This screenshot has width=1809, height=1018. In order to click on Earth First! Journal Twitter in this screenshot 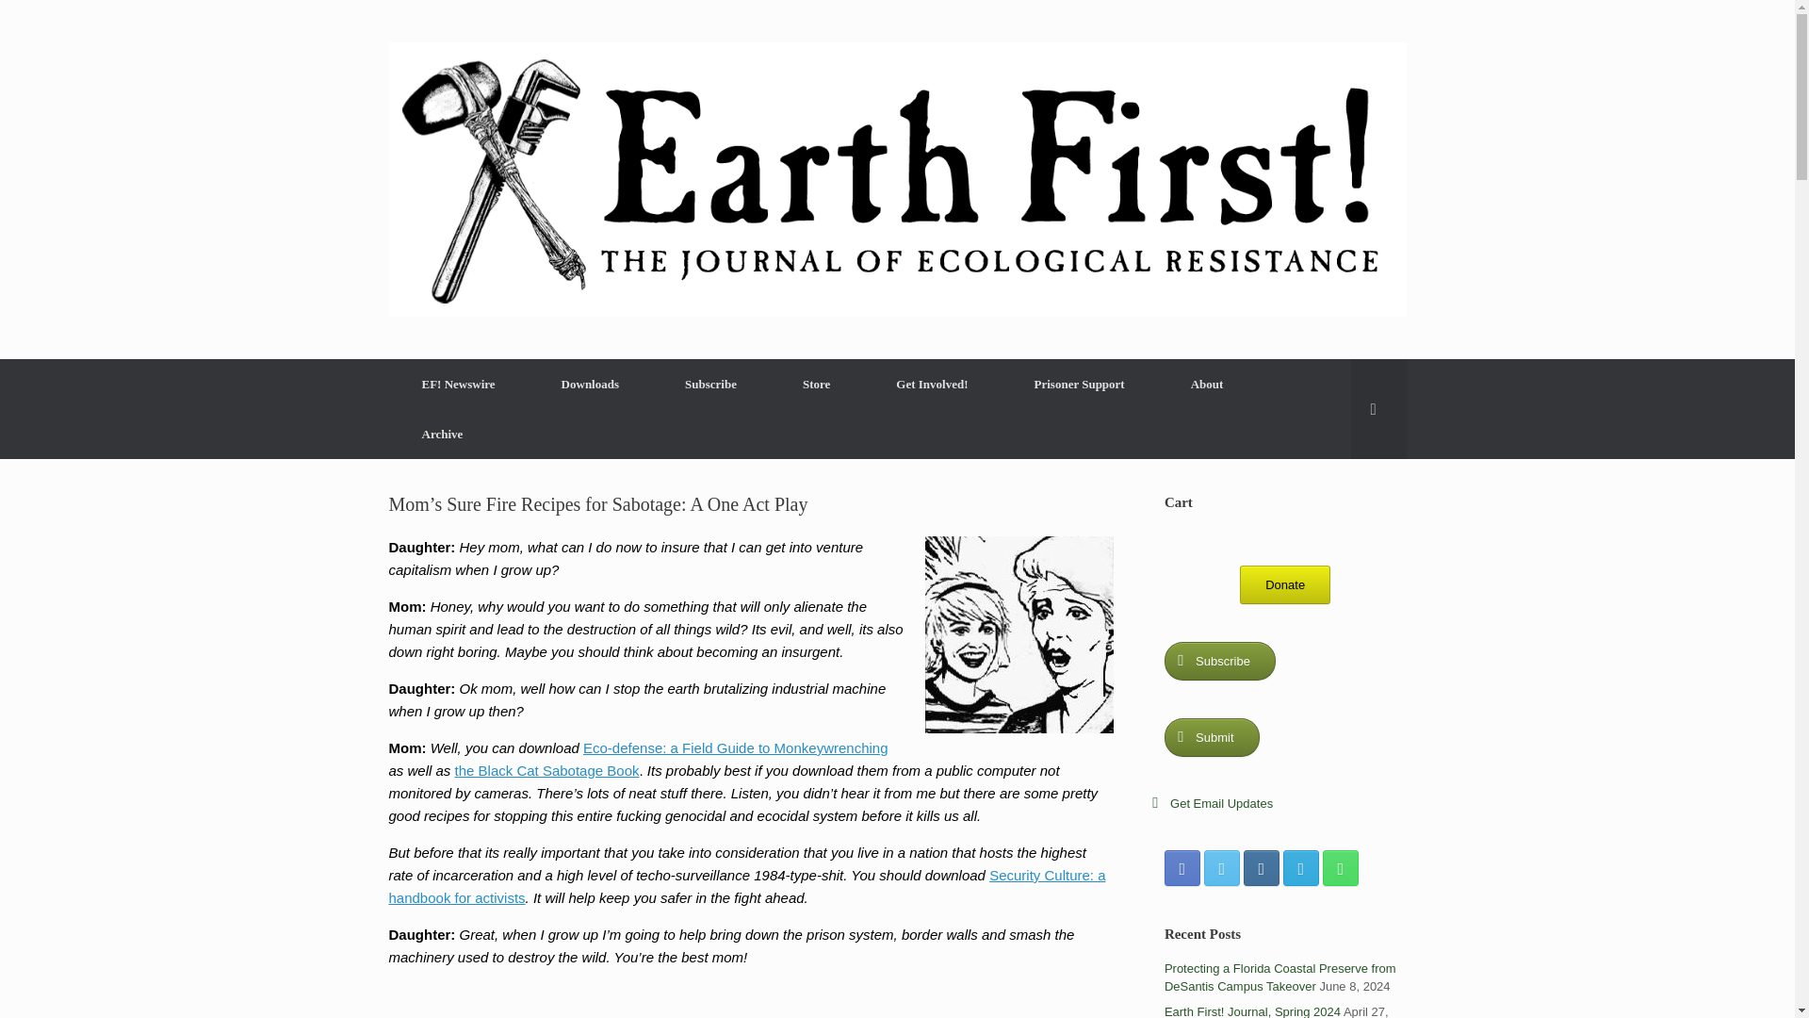, I will do `click(1221, 867)`.